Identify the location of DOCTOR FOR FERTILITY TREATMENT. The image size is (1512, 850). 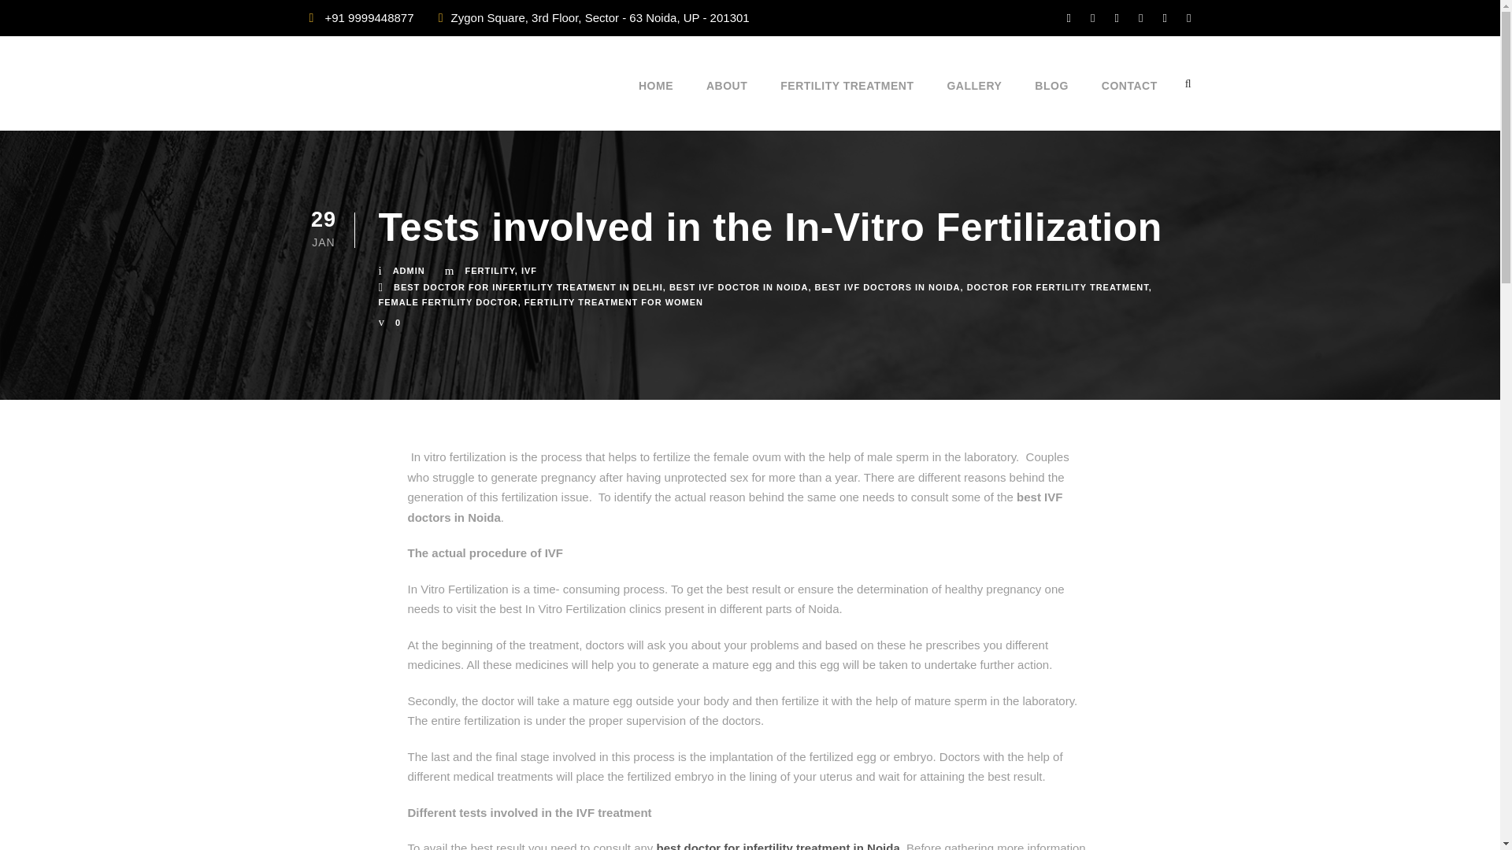
(1058, 286).